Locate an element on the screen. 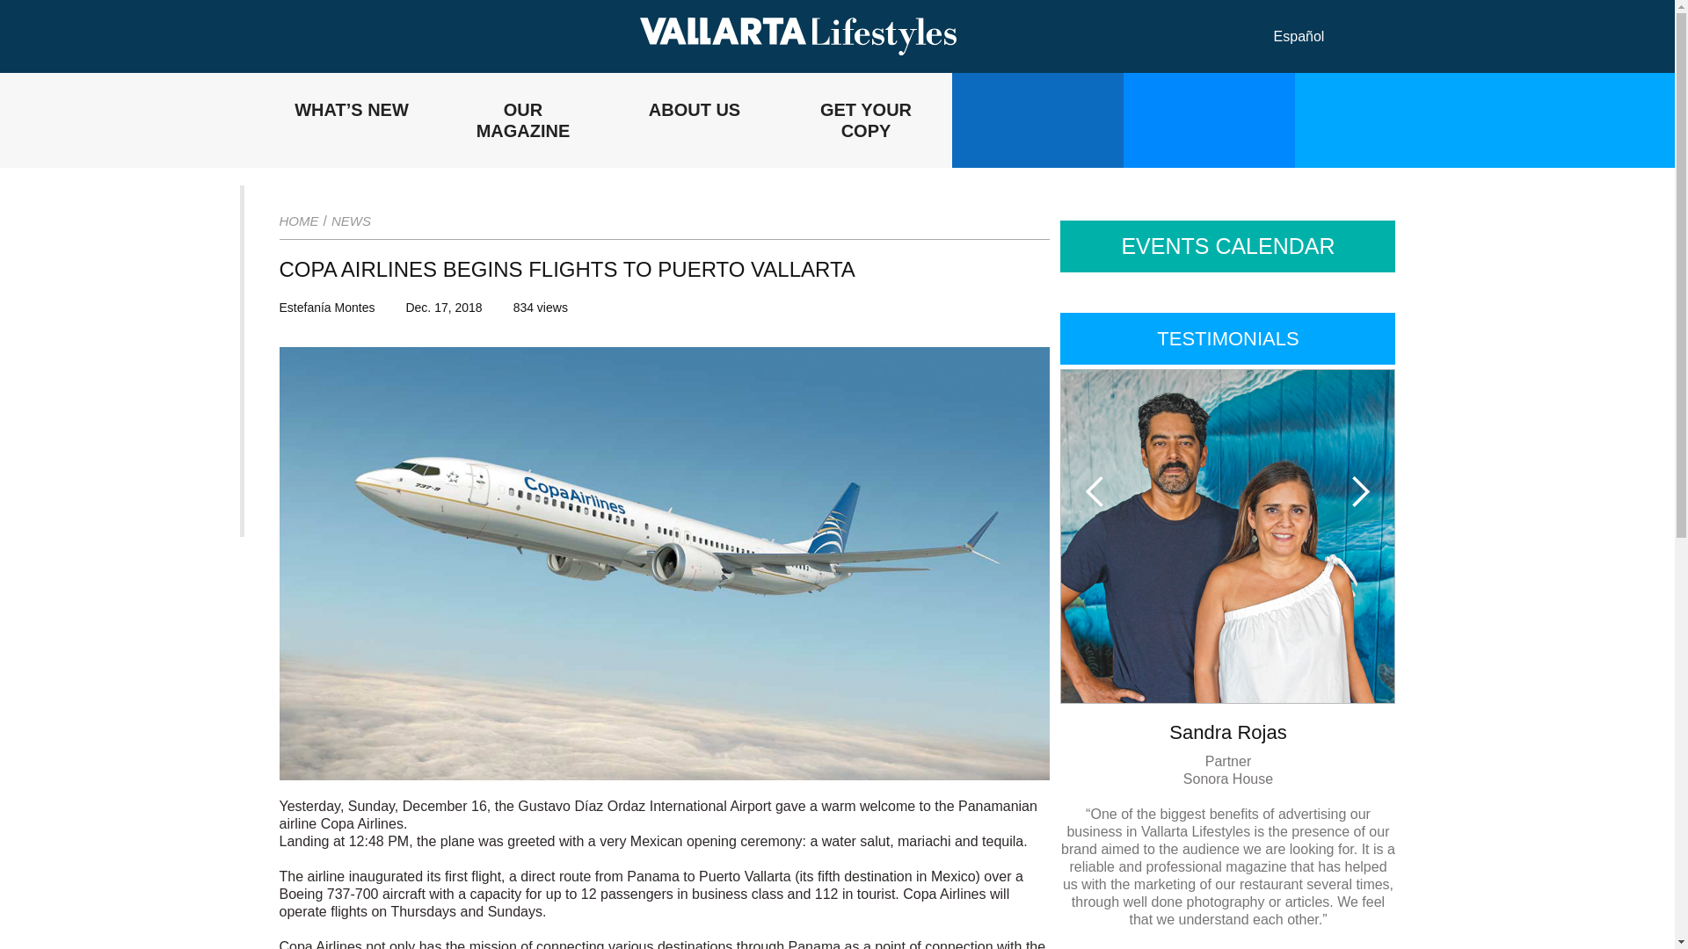 The width and height of the screenshot is (1688, 949). ABOUT US is located at coordinates (694, 120).